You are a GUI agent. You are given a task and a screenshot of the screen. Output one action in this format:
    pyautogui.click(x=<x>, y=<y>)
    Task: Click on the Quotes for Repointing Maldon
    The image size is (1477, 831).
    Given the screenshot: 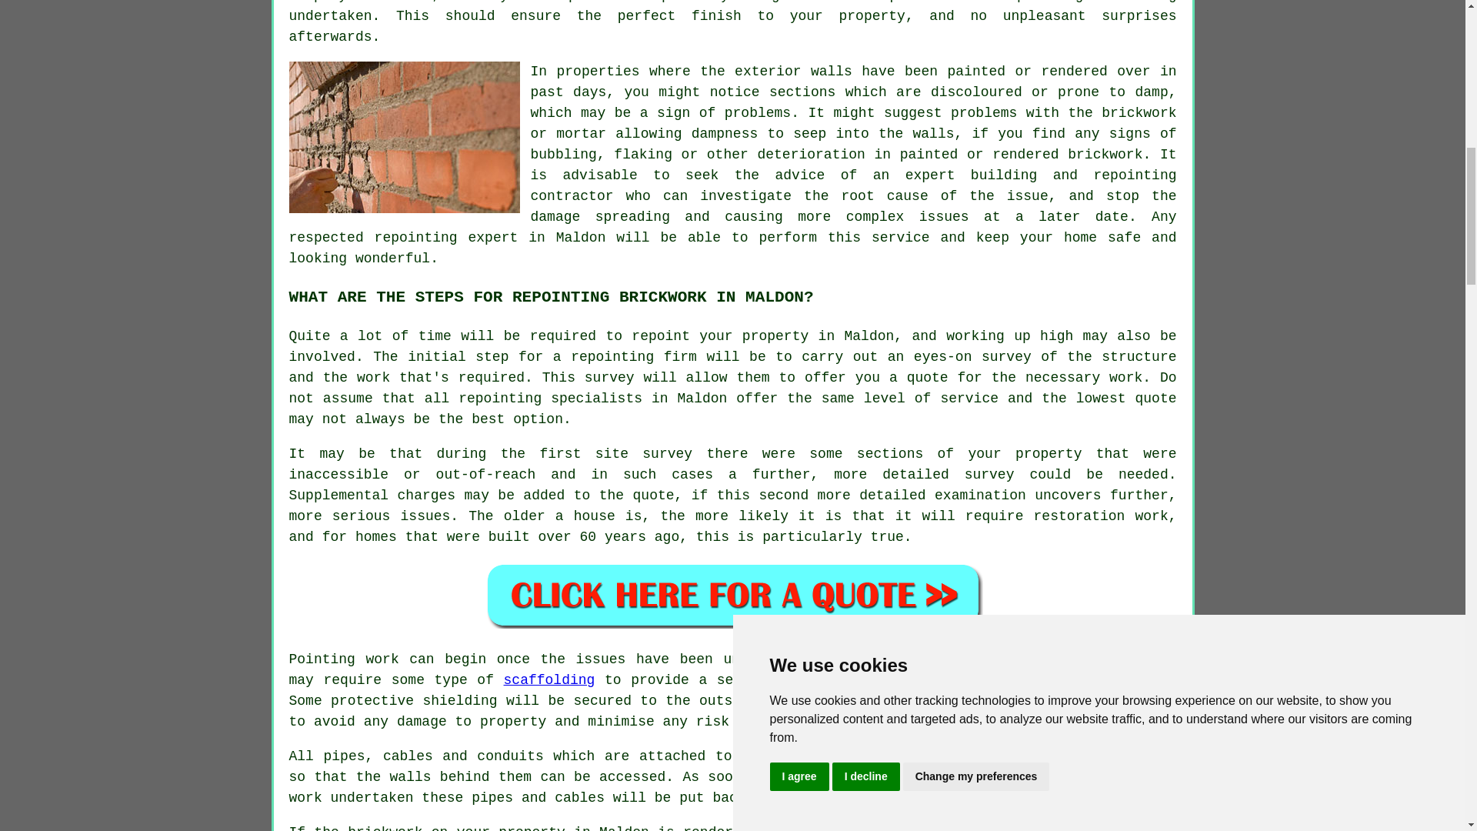 What is the action you would take?
    pyautogui.click(x=732, y=595)
    